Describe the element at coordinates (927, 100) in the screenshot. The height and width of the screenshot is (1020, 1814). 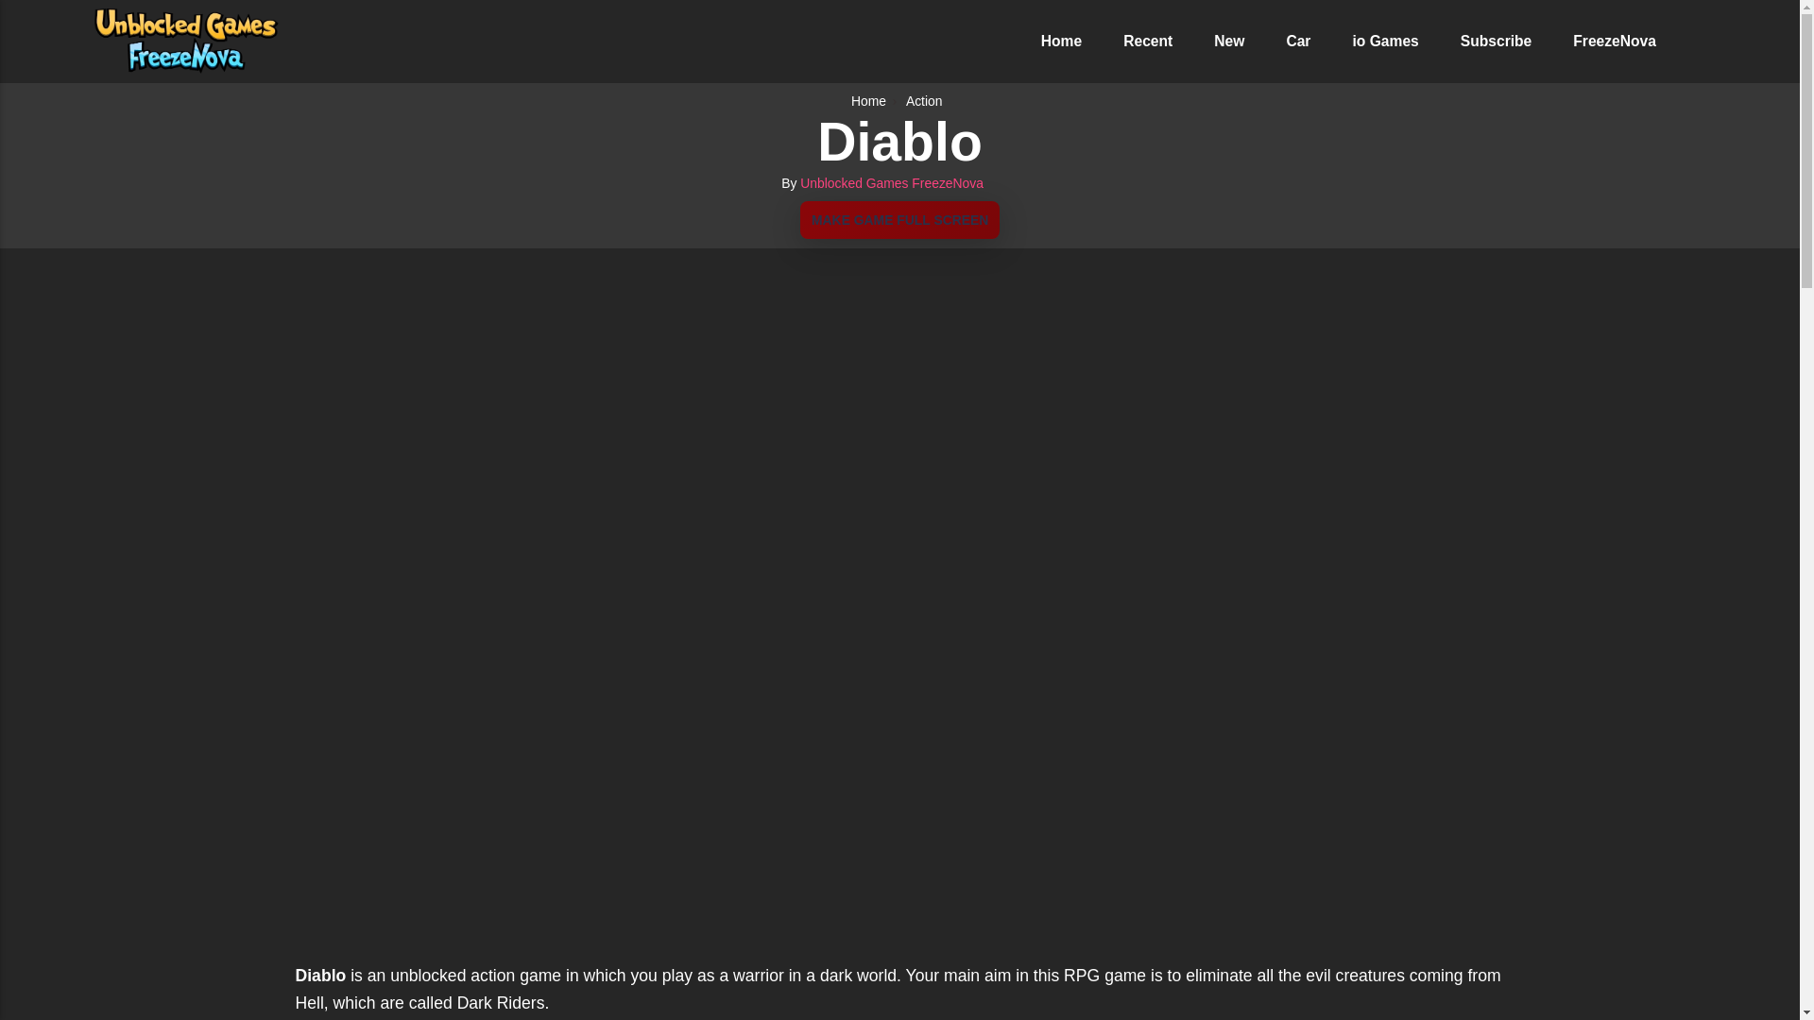
I see `Action` at that location.